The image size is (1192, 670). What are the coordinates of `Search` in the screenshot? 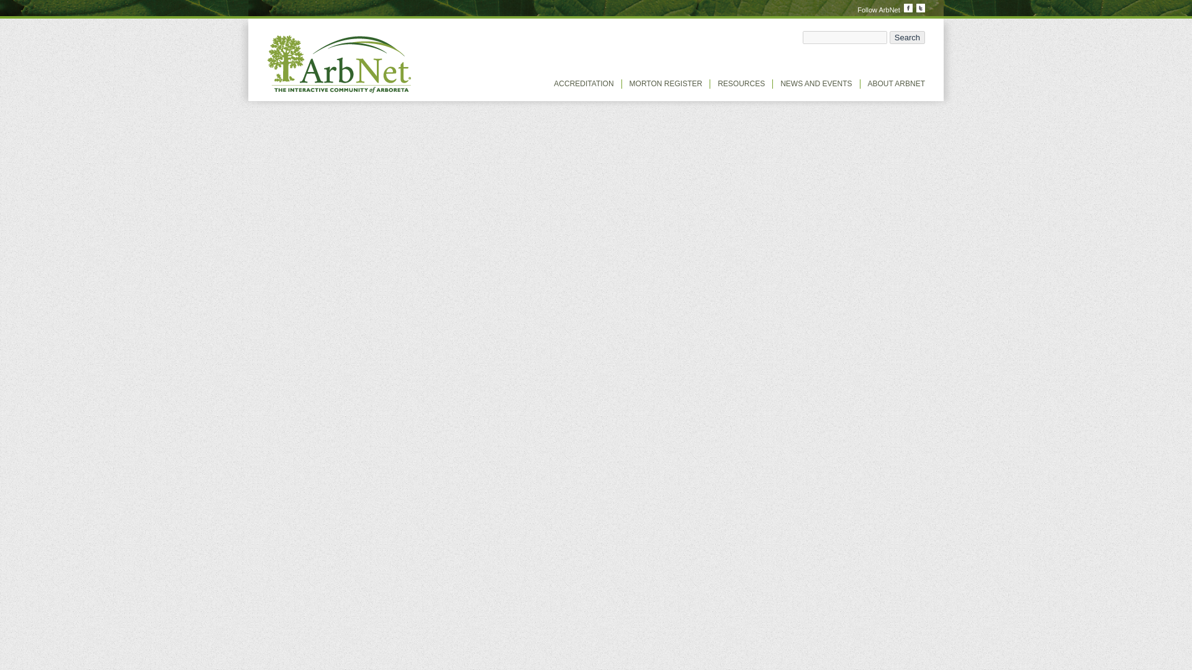 It's located at (906, 37).